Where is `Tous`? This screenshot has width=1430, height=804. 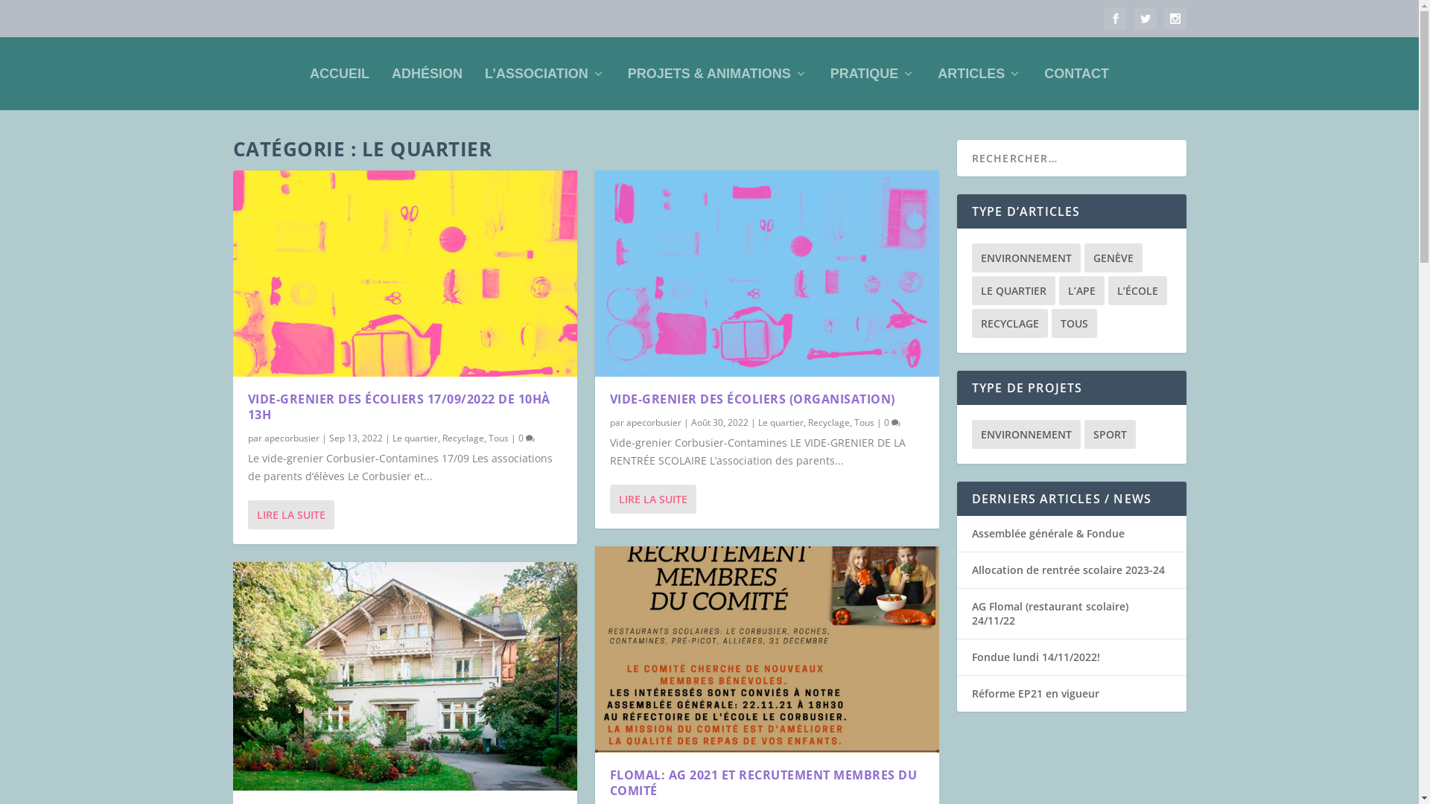
Tous is located at coordinates (499, 438).